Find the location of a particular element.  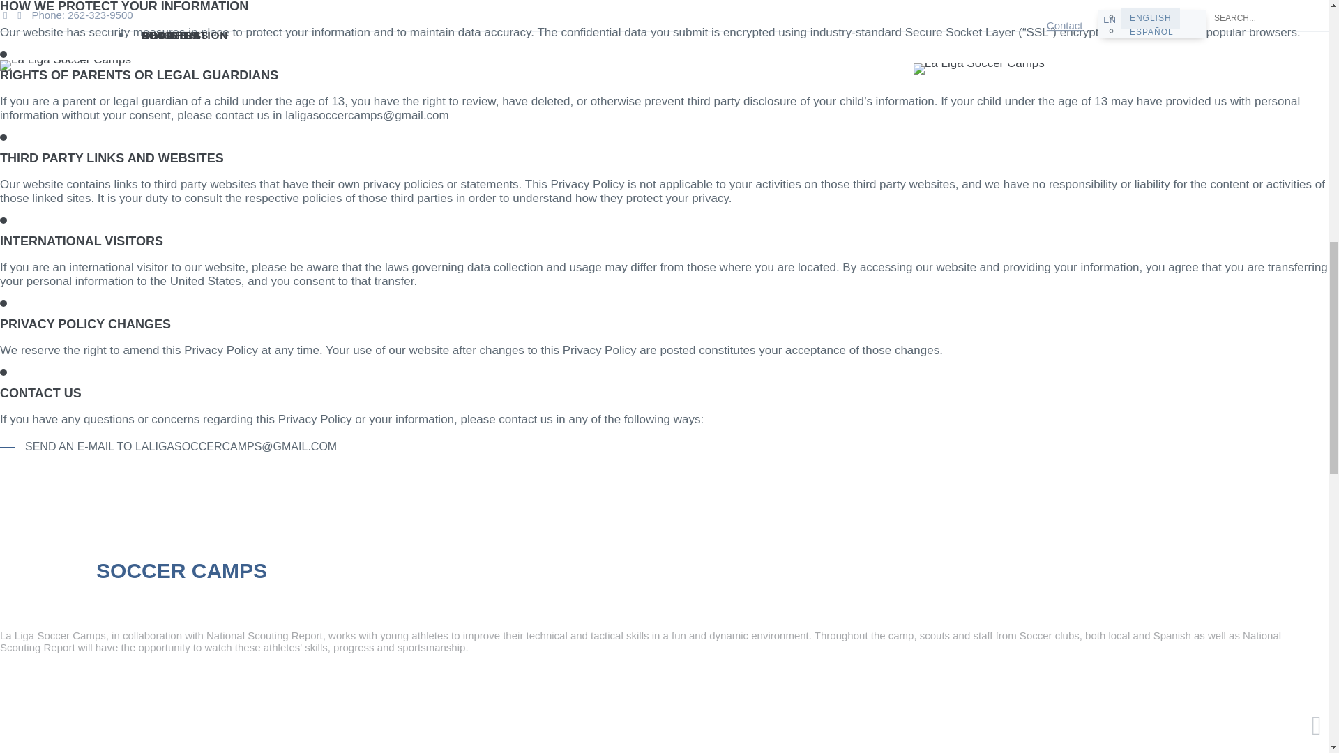

STAGES is located at coordinates (360, 703).